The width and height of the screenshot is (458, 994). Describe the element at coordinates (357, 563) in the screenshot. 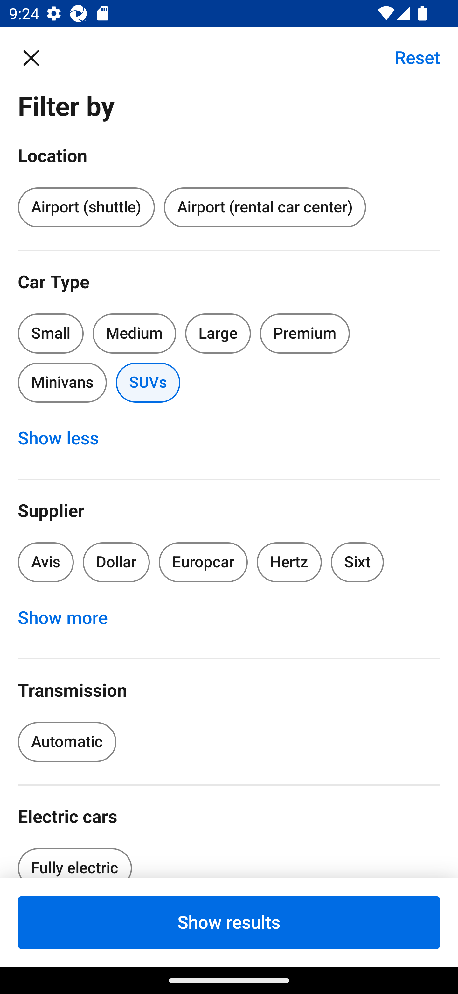

I see `Sixt` at that location.